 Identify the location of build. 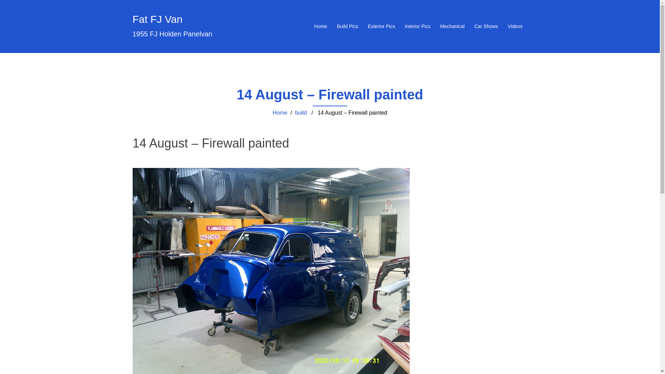
(301, 113).